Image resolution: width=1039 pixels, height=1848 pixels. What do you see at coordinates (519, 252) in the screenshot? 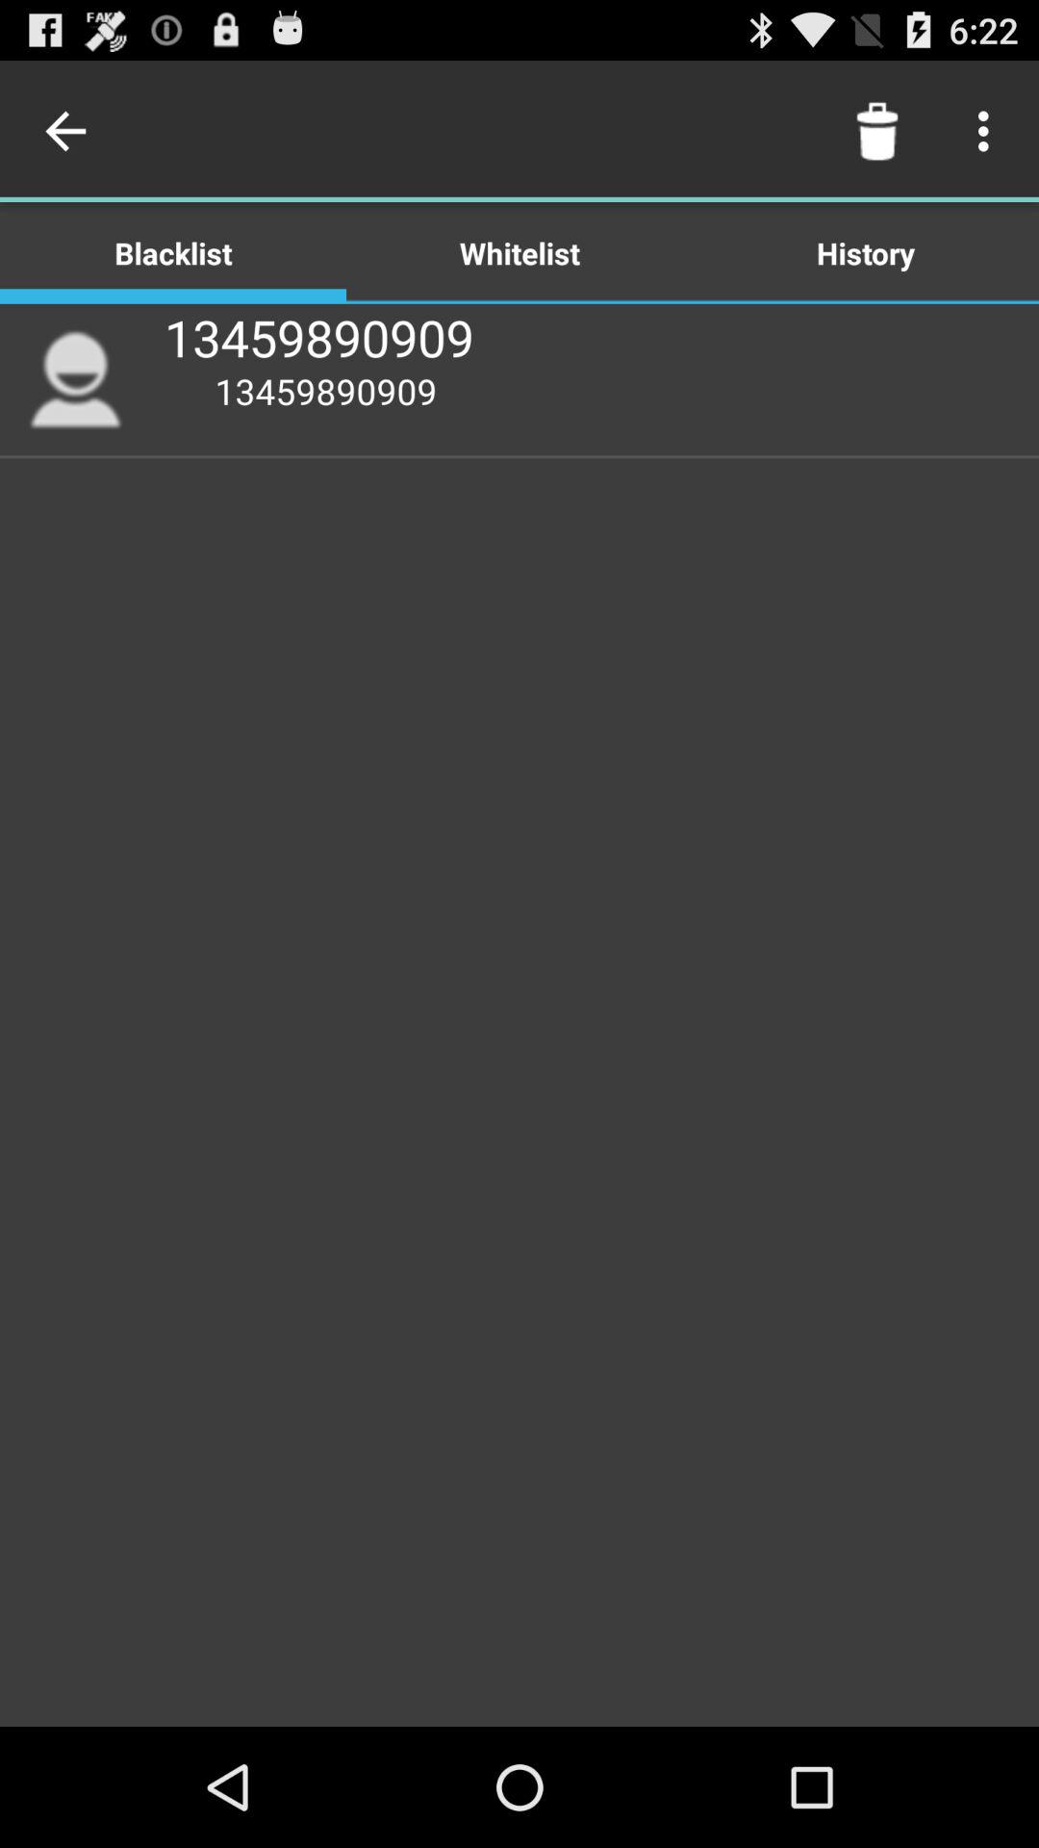
I see `turn off whitelist at the top` at bounding box center [519, 252].